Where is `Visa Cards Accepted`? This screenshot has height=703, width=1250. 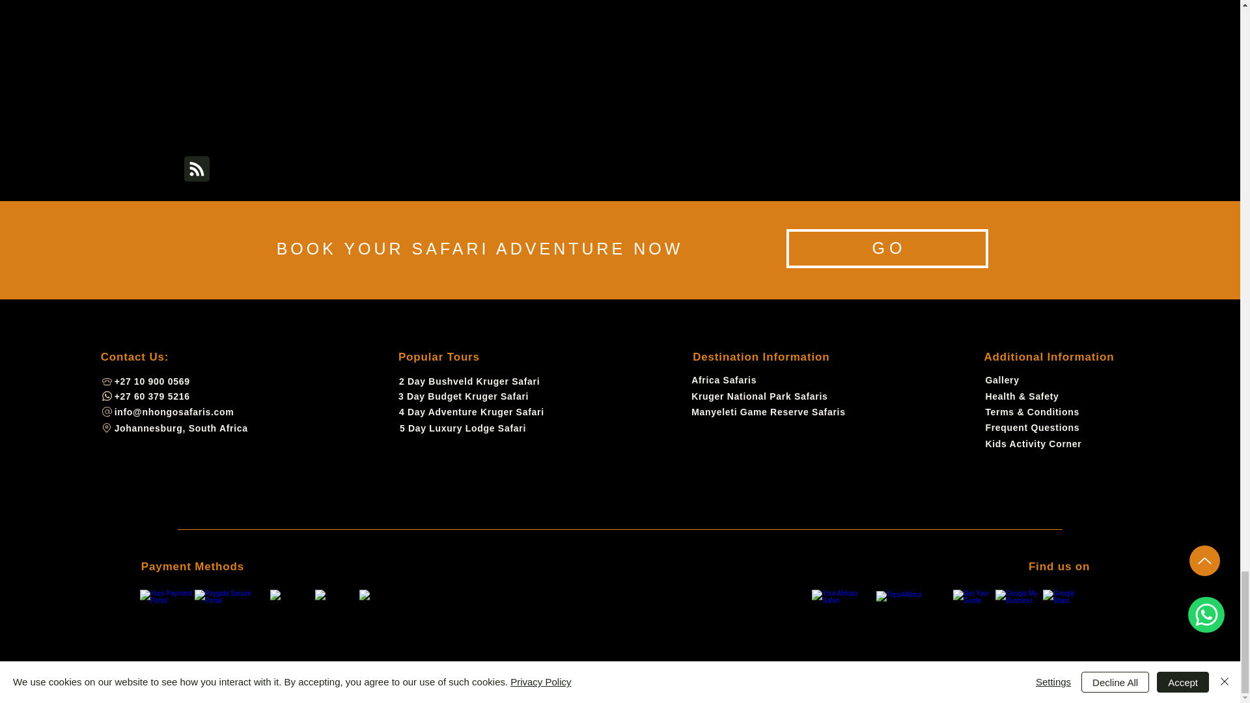
Visa Cards Accepted is located at coordinates (337, 604).